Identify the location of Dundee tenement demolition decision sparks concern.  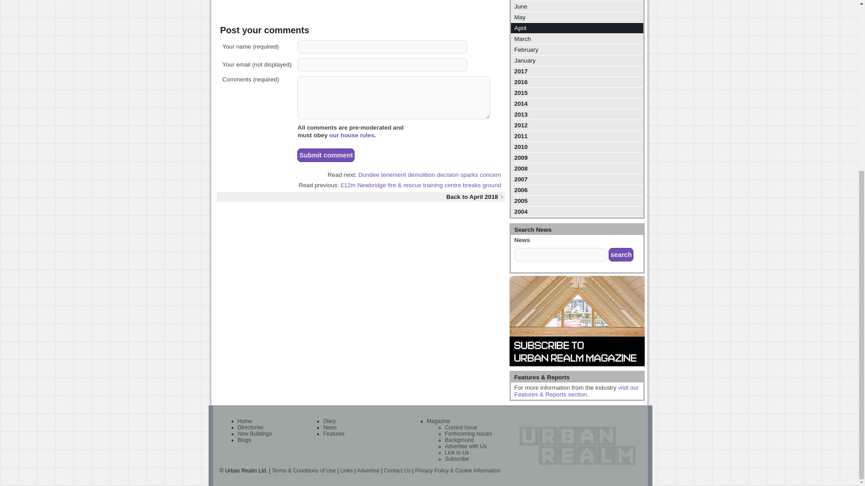
(429, 175).